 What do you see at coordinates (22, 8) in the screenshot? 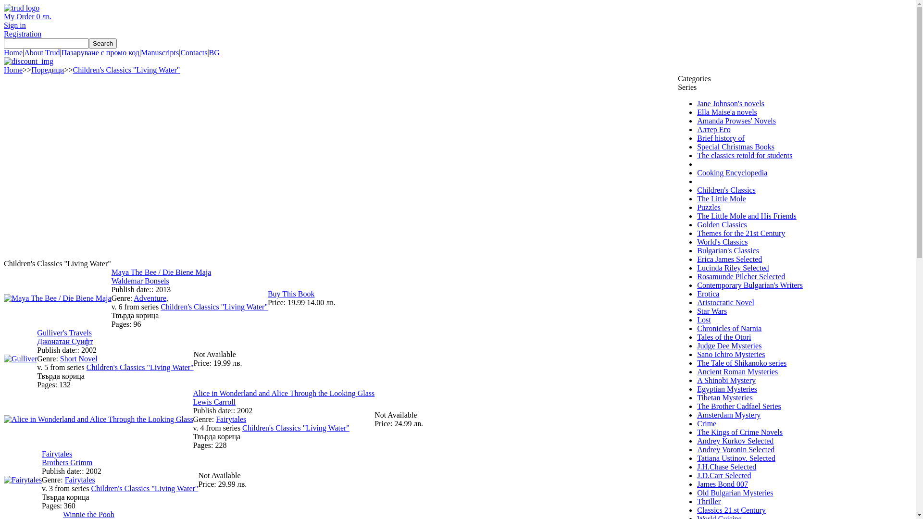
I see `Trud` at bounding box center [22, 8].